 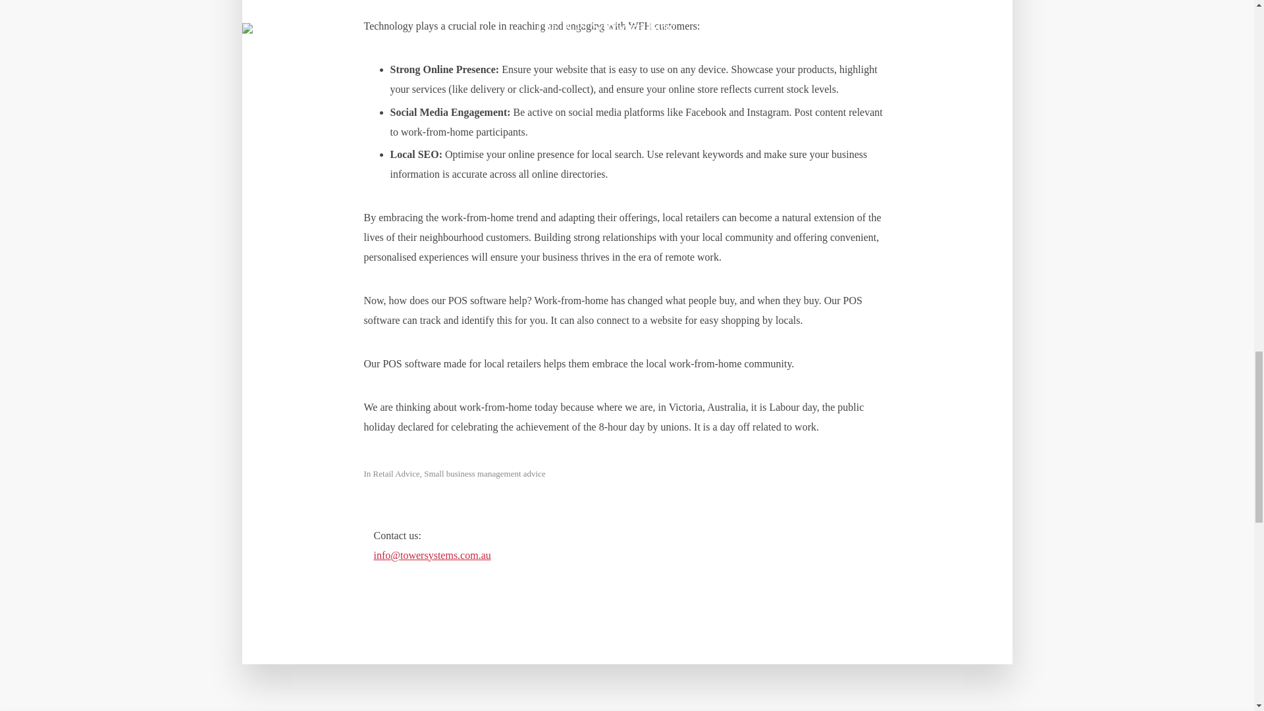 What do you see at coordinates (484, 475) in the screenshot?
I see `Small business management advice` at bounding box center [484, 475].